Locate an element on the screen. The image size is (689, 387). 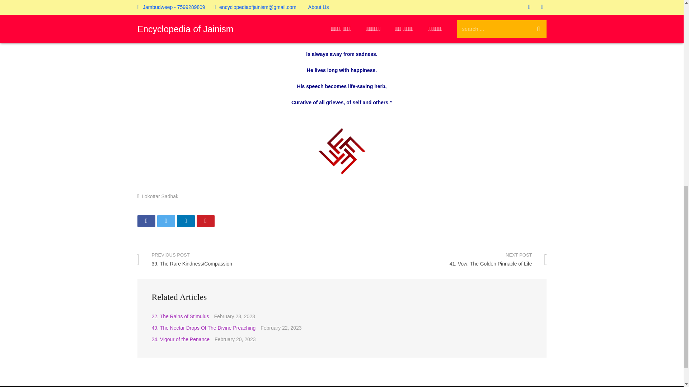
Lokottar Sadhak is located at coordinates (160, 196).